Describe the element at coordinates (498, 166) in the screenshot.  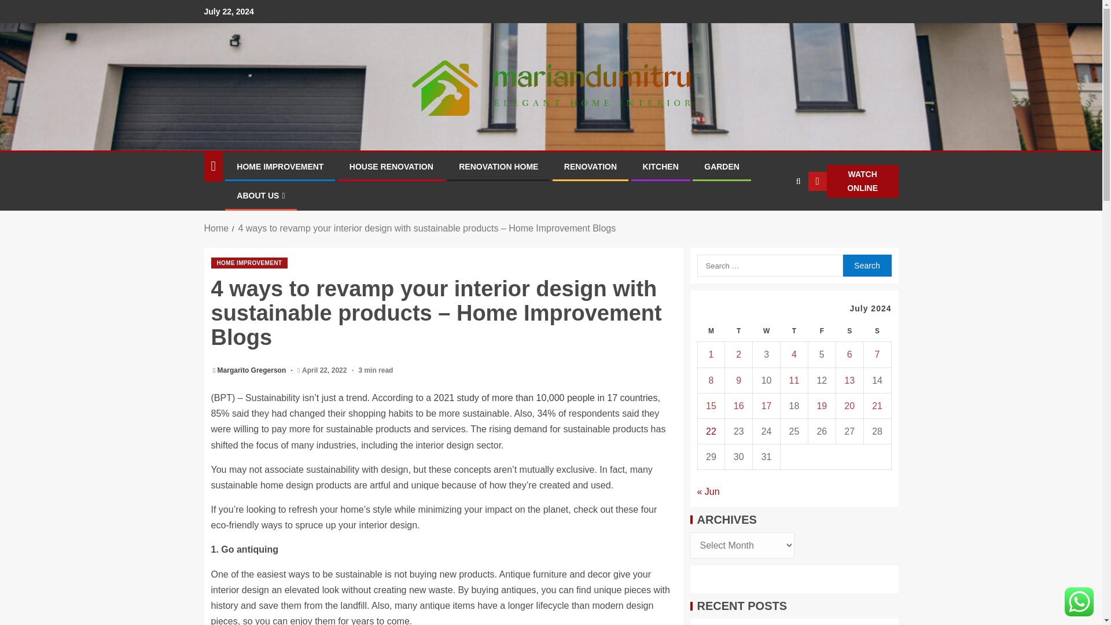
I see `RENOVATION HOME` at that location.